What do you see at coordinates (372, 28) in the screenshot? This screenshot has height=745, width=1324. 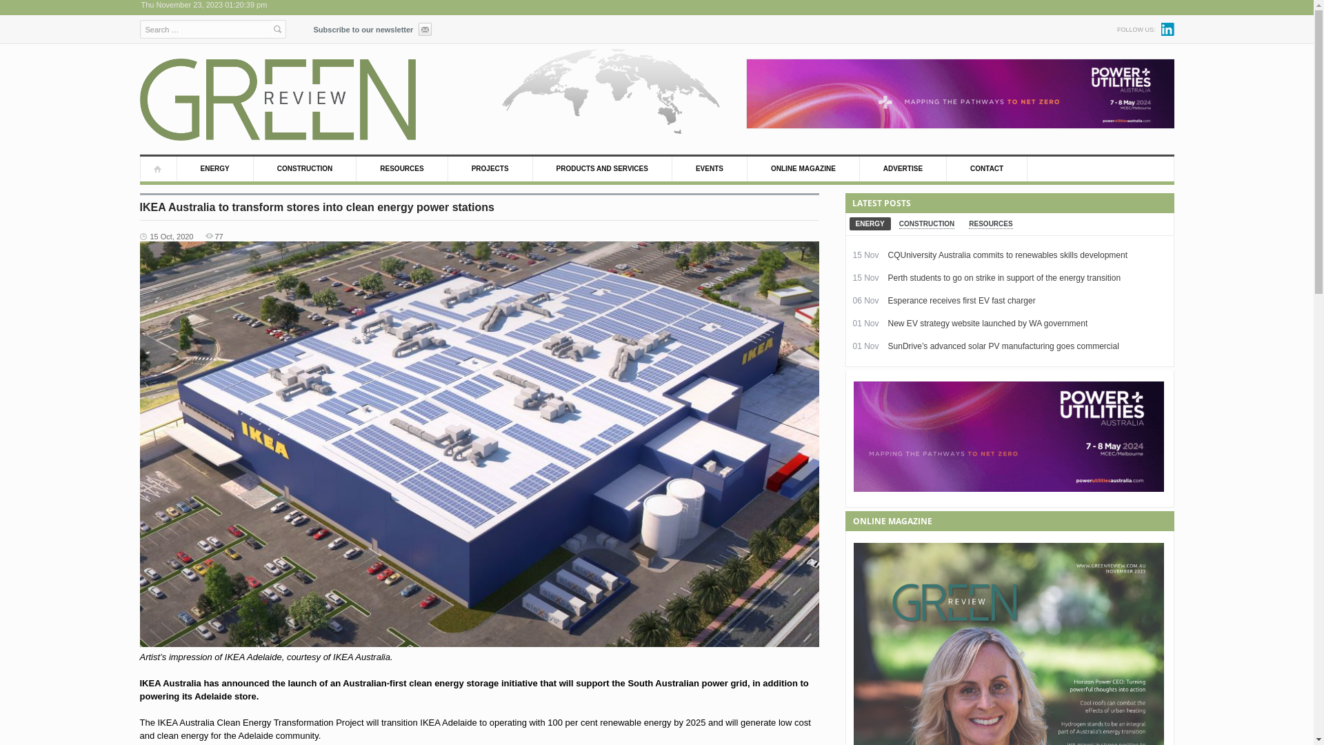 I see `Subscribe to our newsletter` at bounding box center [372, 28].